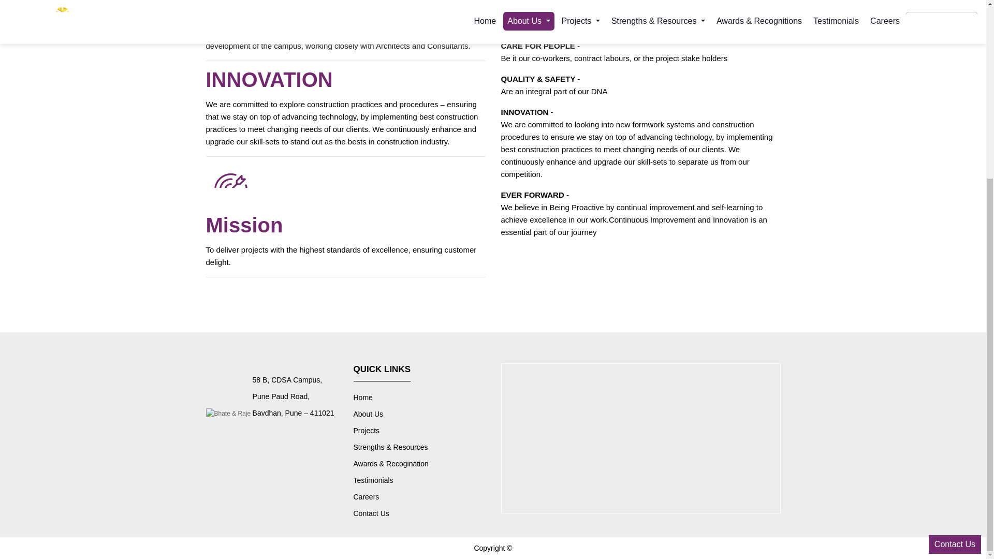  What do you see at coordinates (422, 513) in the screenshot?
I see `Contact Us` at bounding box center [422, 513].